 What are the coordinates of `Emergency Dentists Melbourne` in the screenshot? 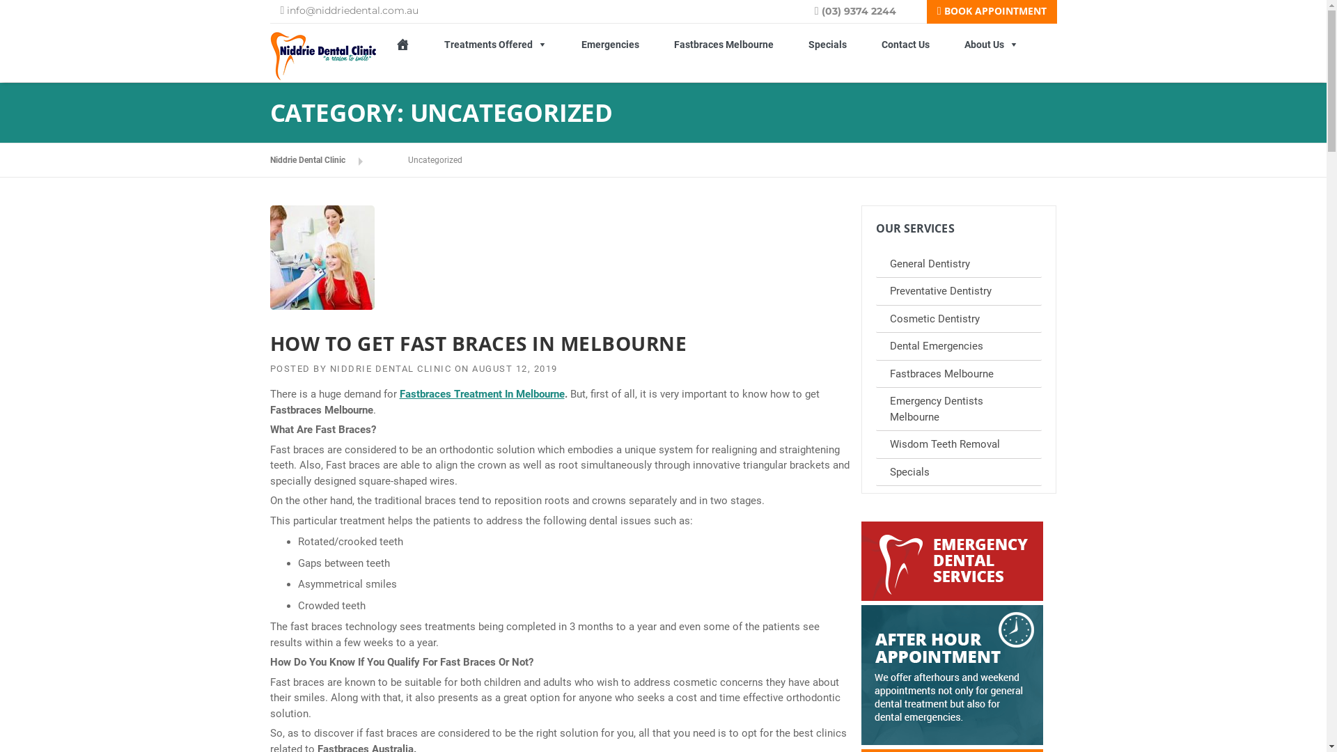 It's located at (959, 409).